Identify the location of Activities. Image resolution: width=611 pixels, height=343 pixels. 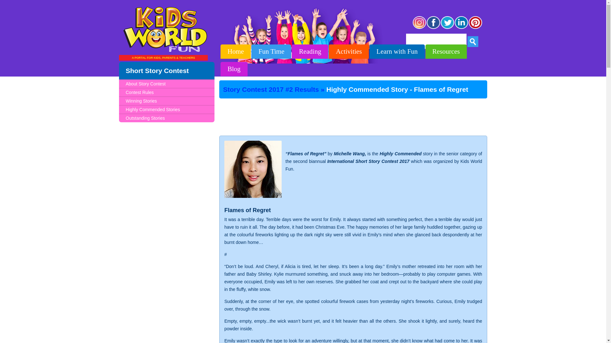
(349, 51).